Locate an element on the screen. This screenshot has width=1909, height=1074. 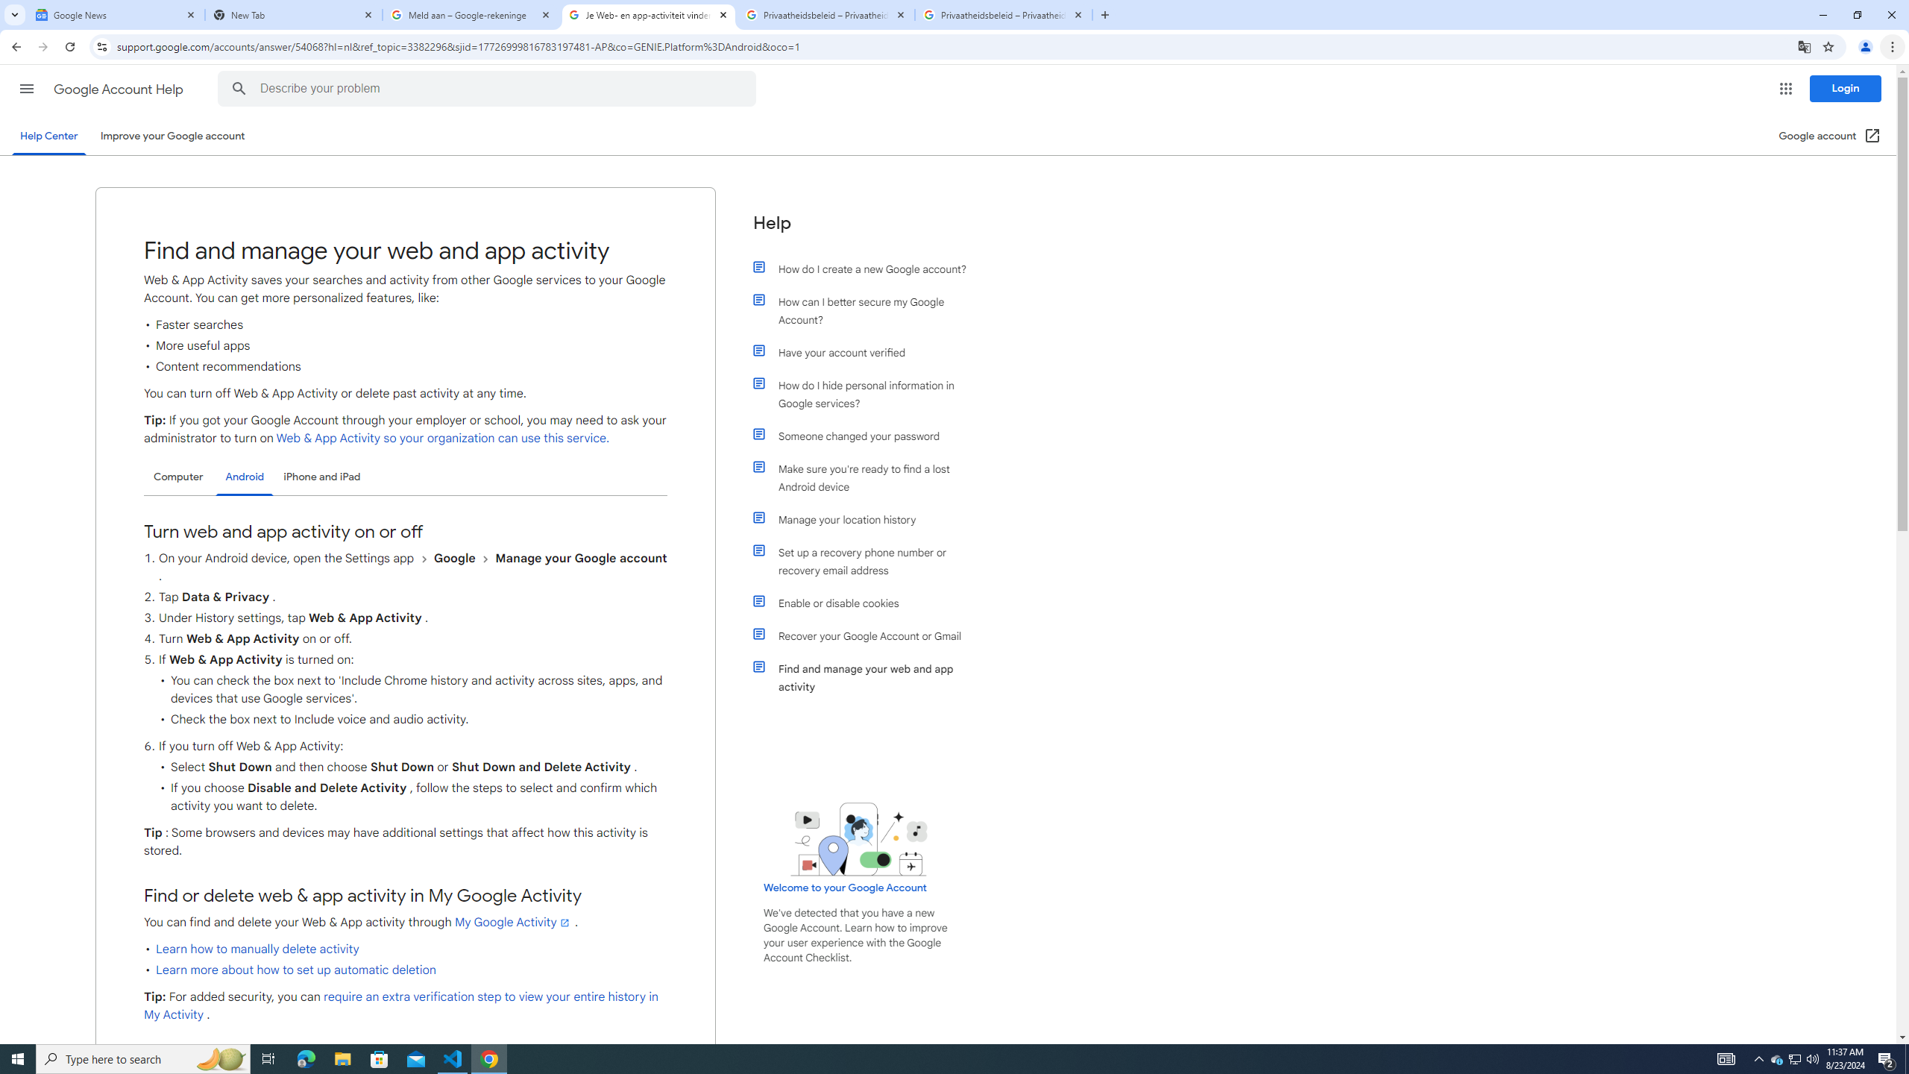
New Tab is located at coordinates (294, 15).